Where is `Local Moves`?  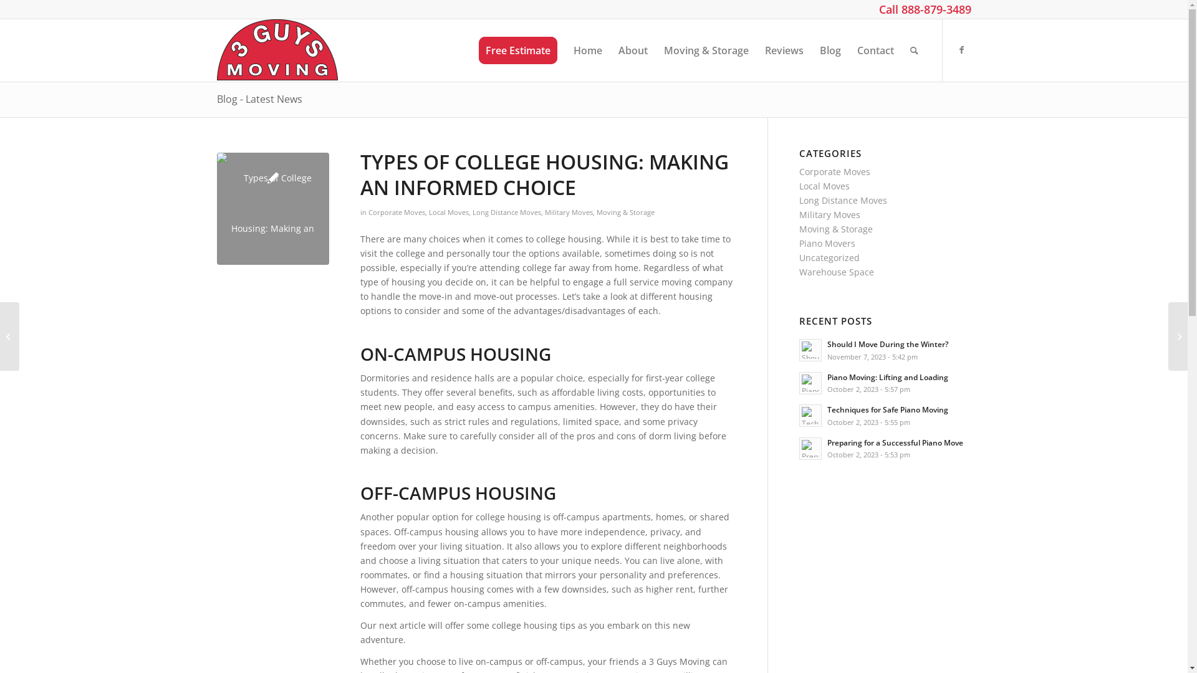 Local Moves is located at coordinates (824, 186).